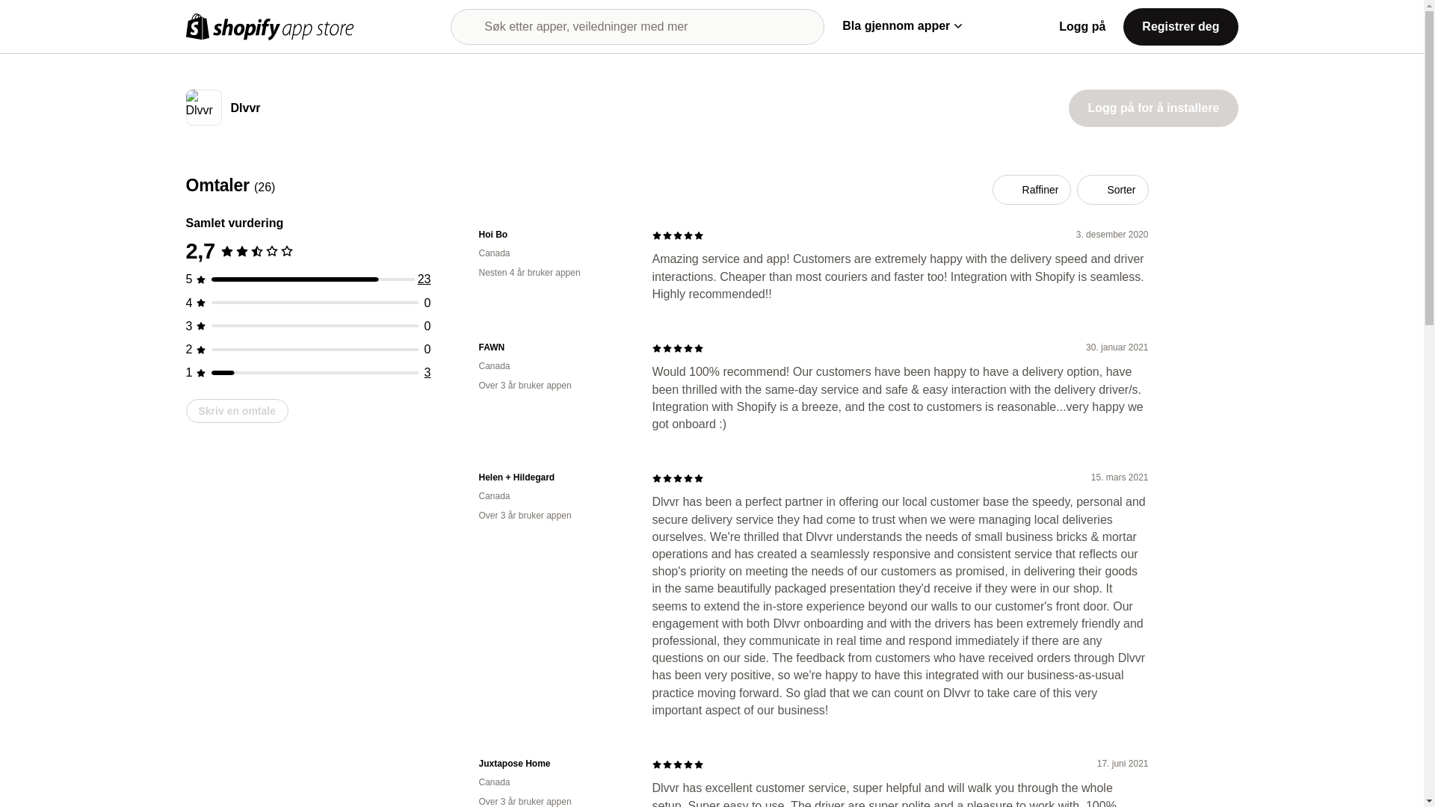 The width and height of the screenshot is (1435, 807). I want to click on Skriv en omtale, so click(236, 410).